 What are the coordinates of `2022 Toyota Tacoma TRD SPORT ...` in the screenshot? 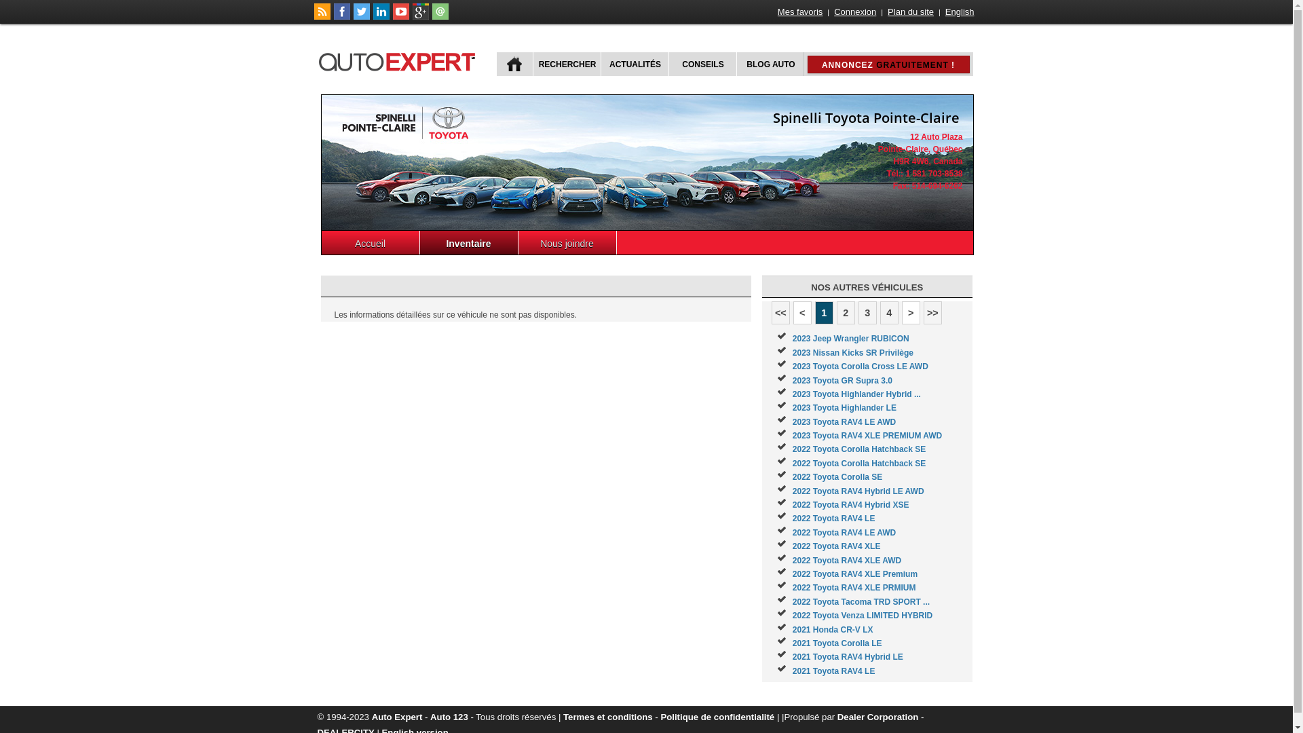 It's located at (861, 601).